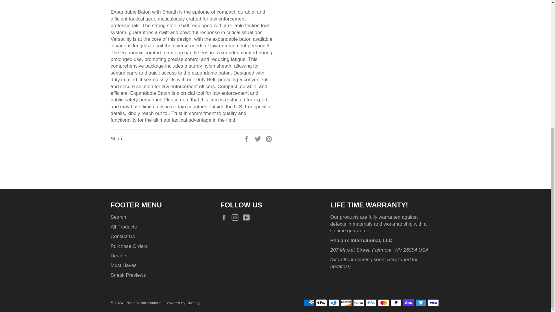 Image resolution: width=555 pixels, height=312 pixels. I want to click on Phalanx International on YouTube, so click(247, 217).